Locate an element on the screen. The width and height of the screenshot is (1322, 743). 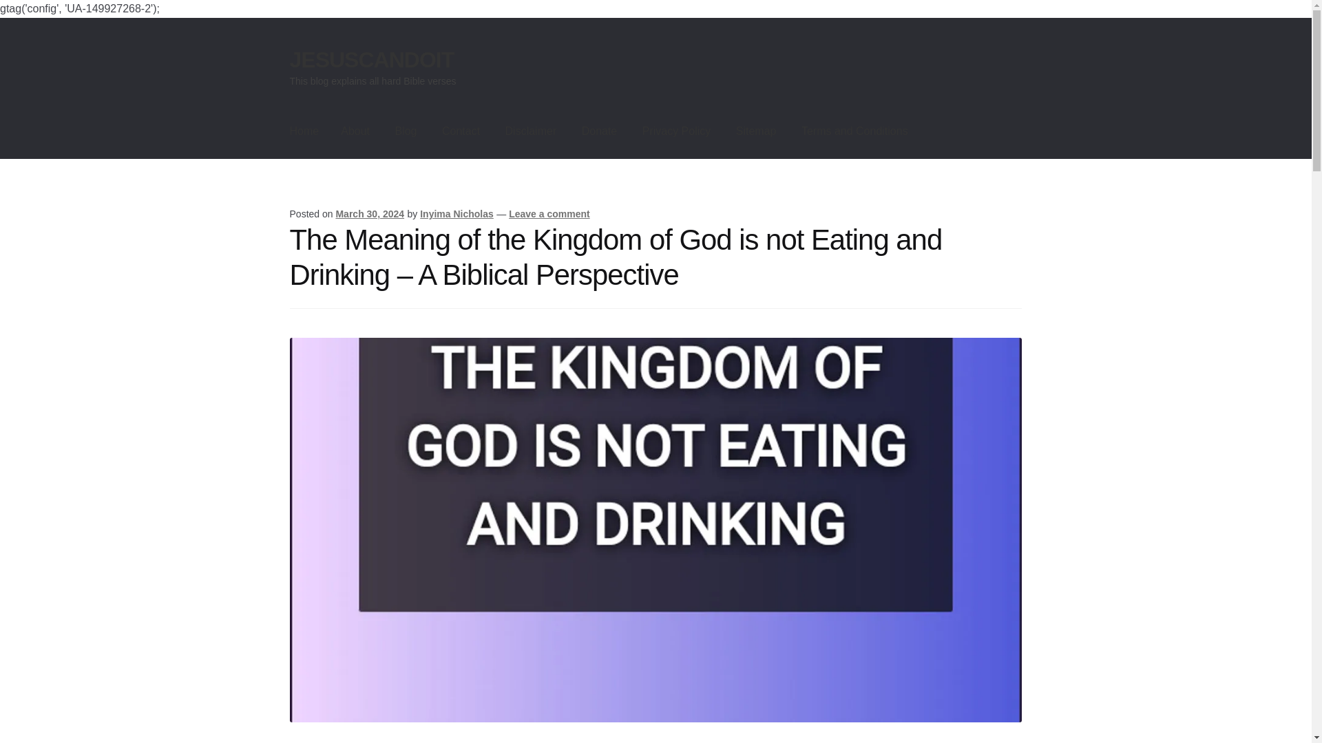
Donate is located at coordinates (600, 131).